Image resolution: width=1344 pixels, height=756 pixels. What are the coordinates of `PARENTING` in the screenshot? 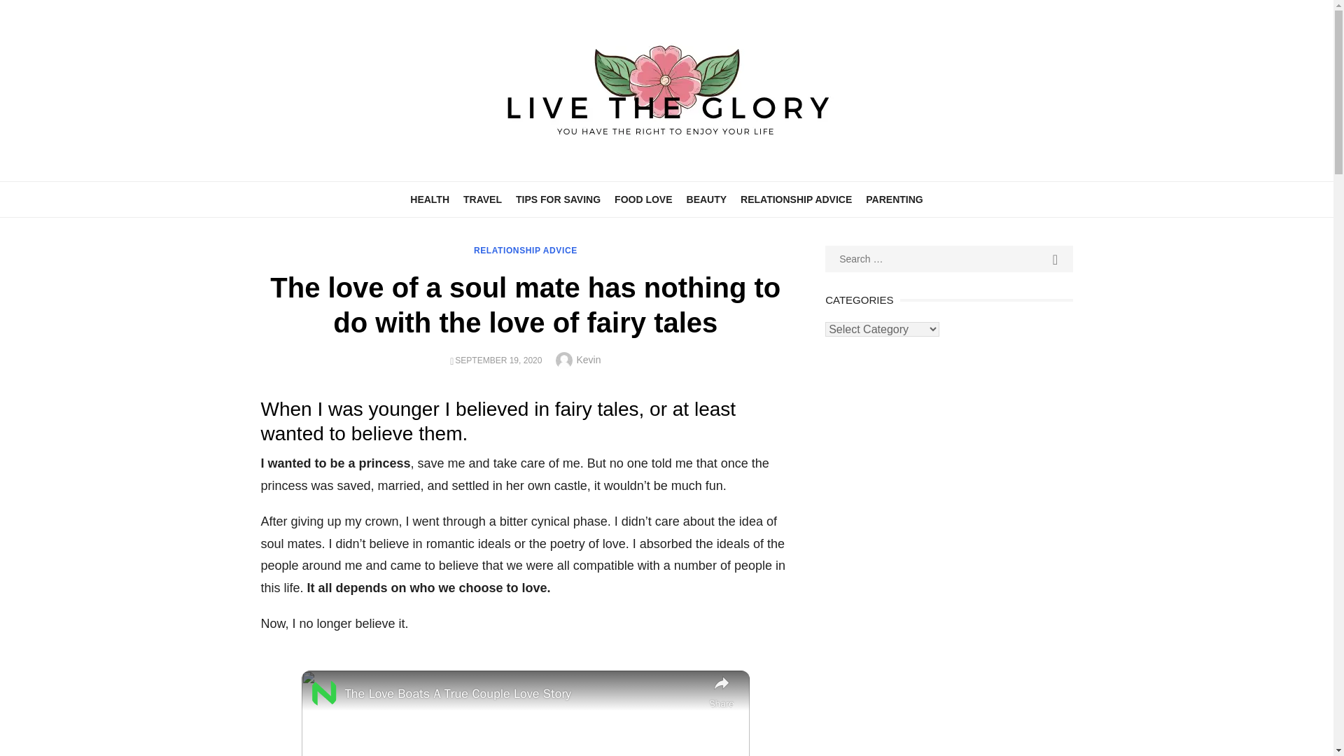 It's located at (894, 199).